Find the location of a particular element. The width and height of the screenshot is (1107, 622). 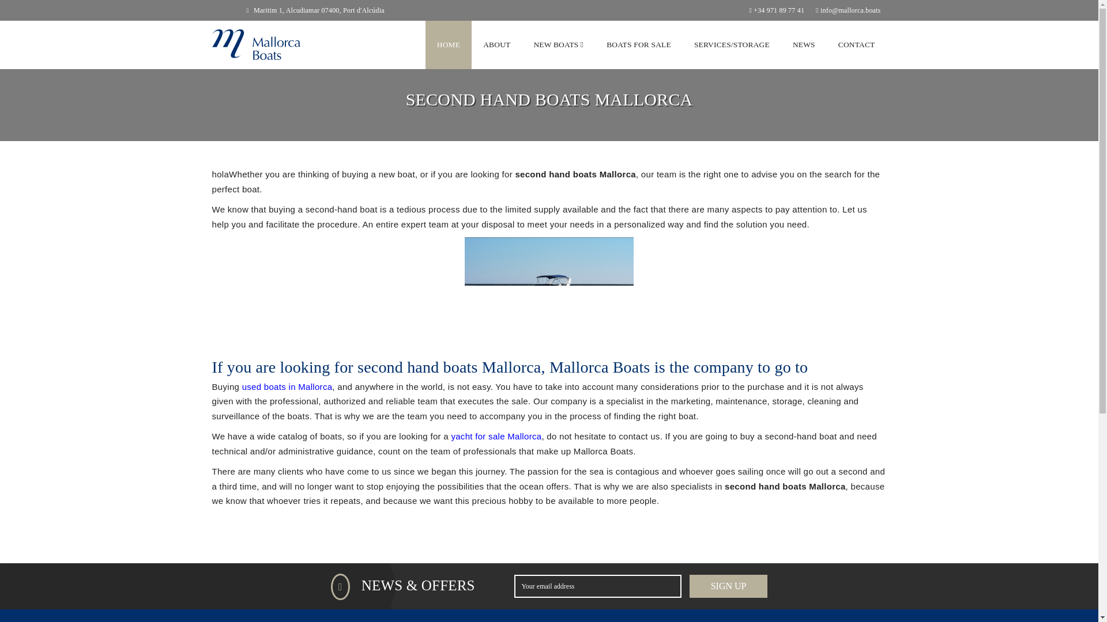

ABOUT is located at coordinates (496, 44).